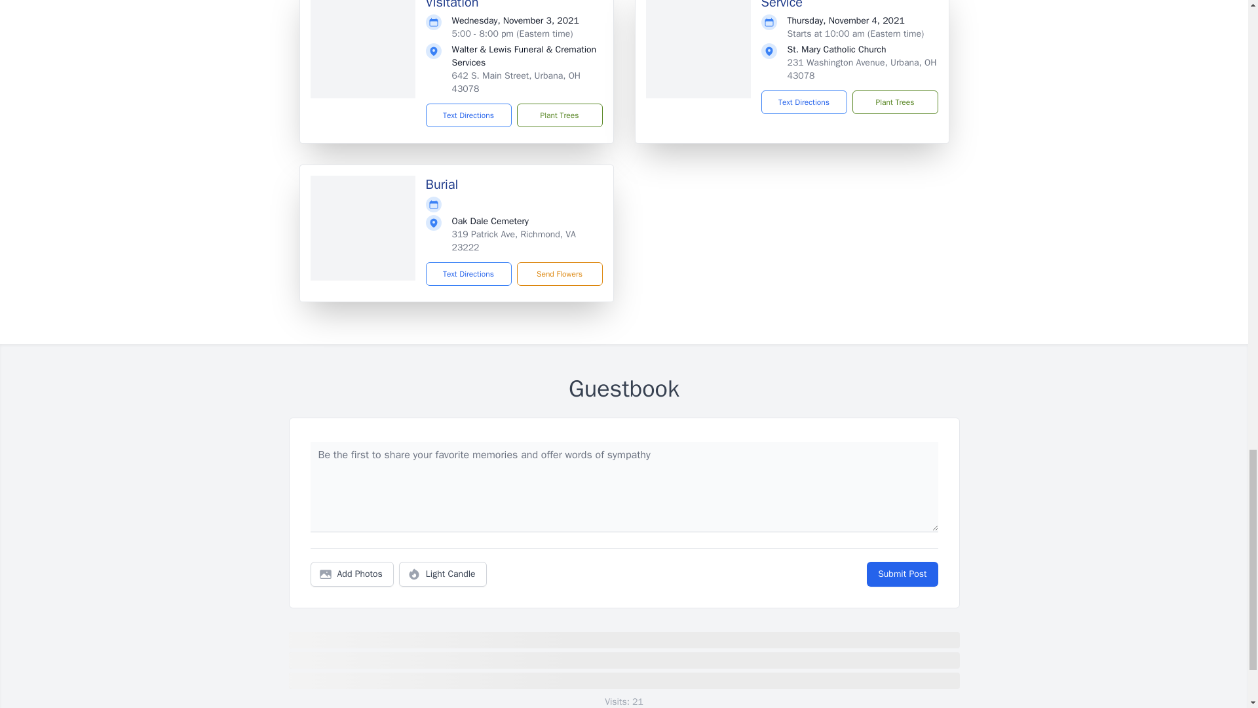 This screenshot has height=708, width=1258. I want to click on Add Photos, so click(352, 574).